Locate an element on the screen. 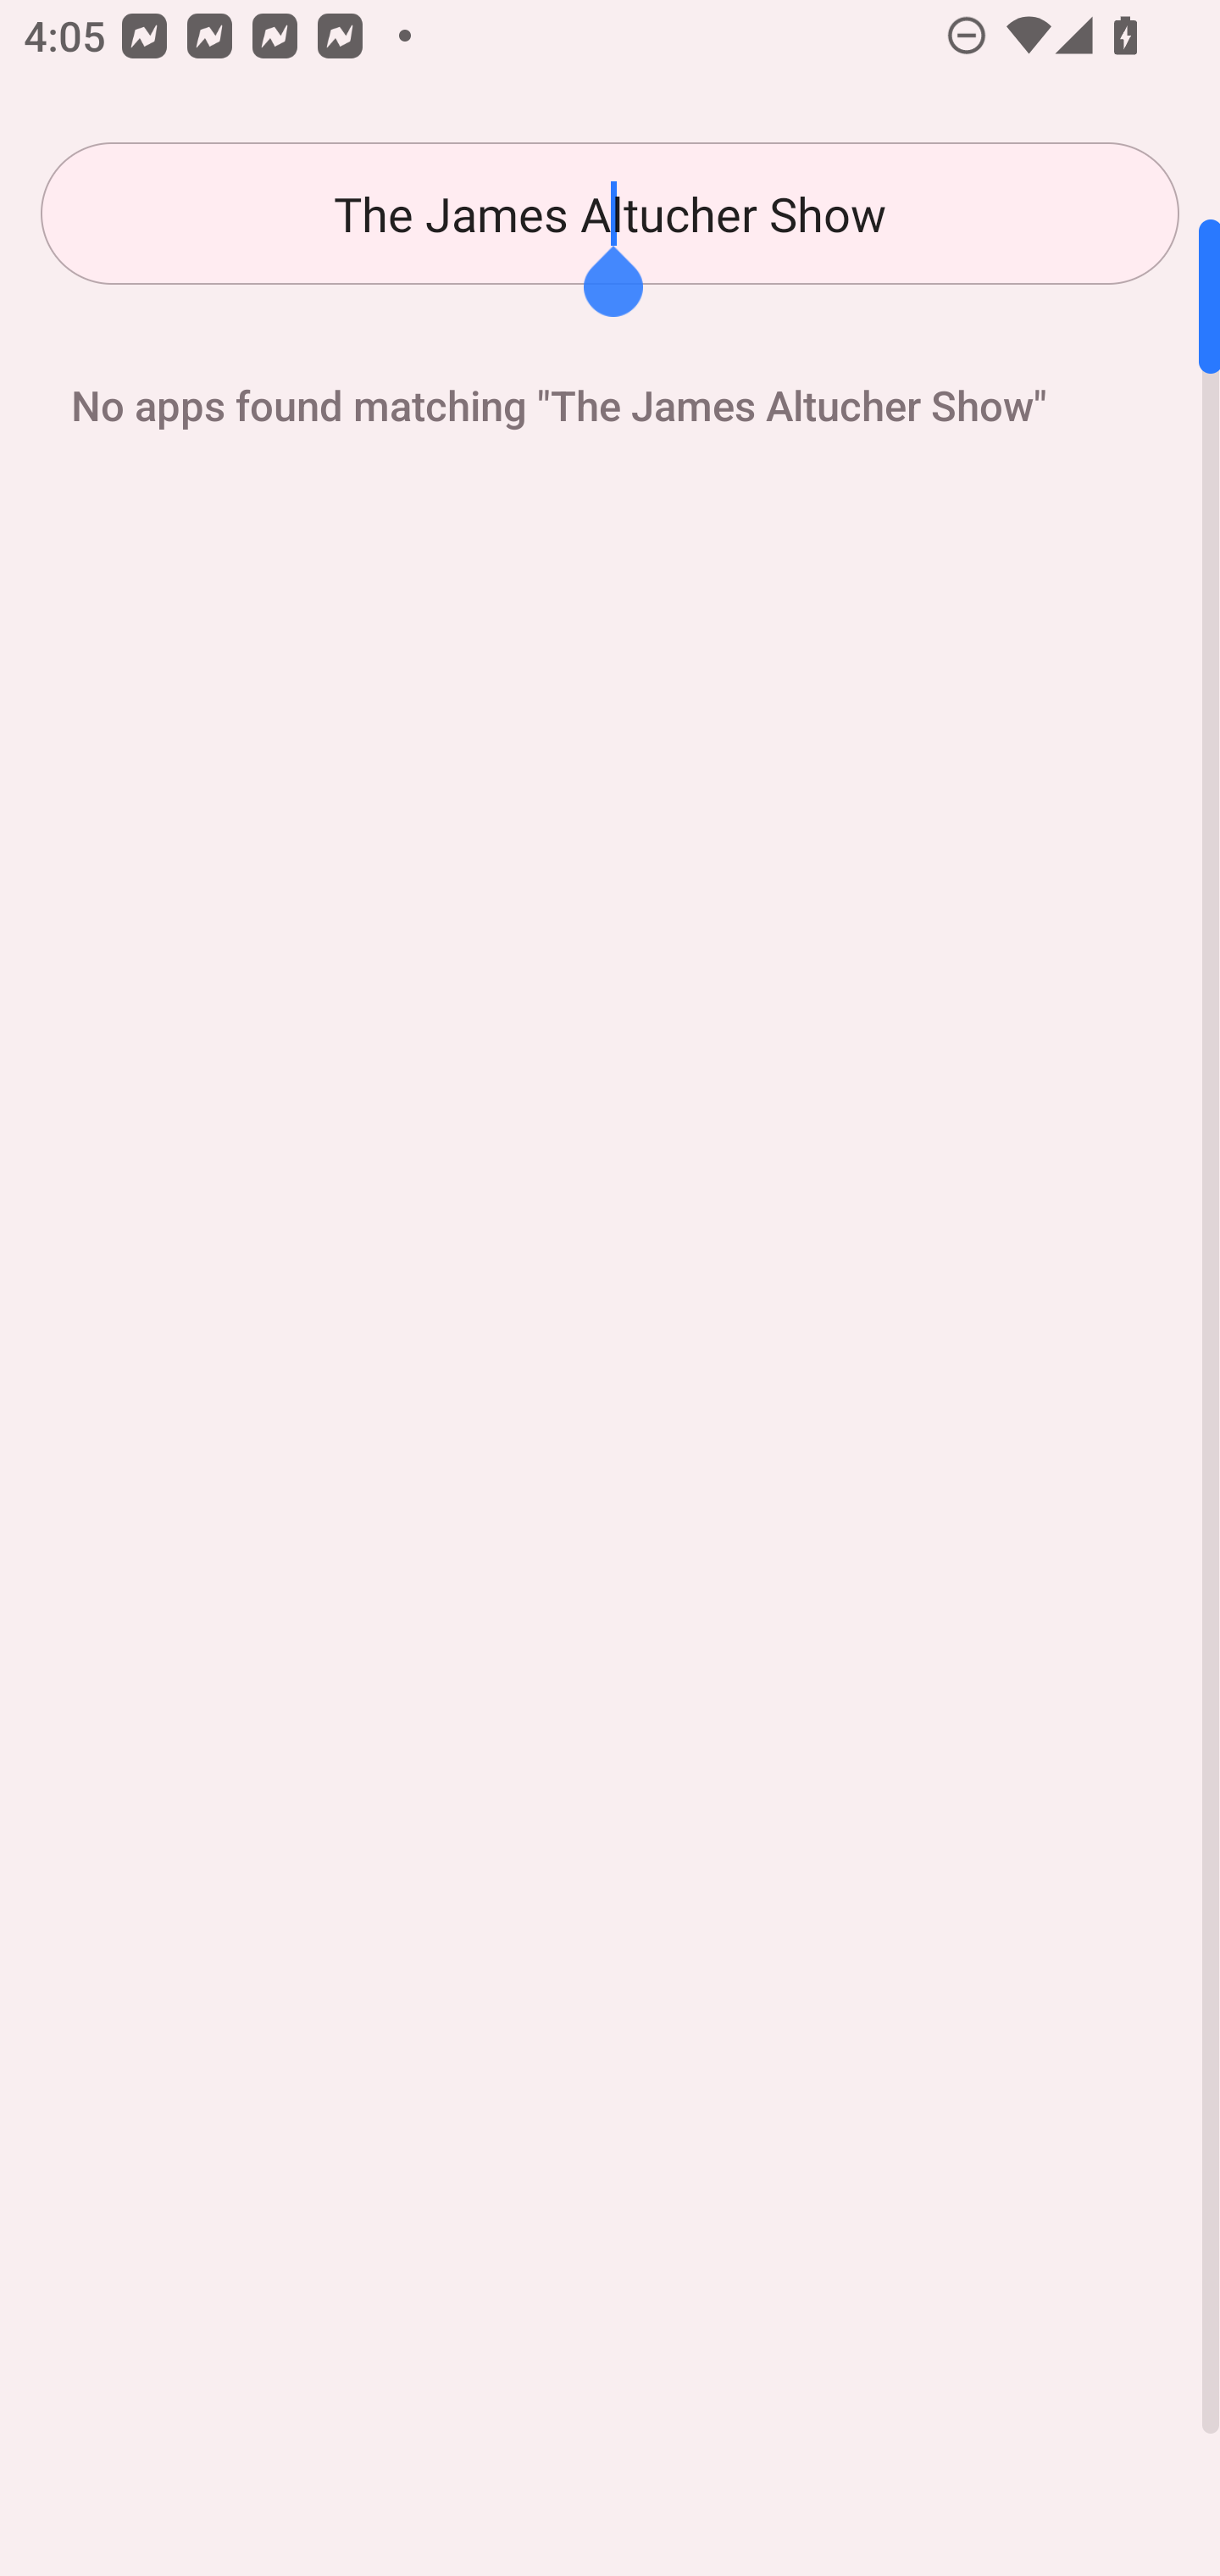  The James Altucher Show is located at coordinates (610, 214).